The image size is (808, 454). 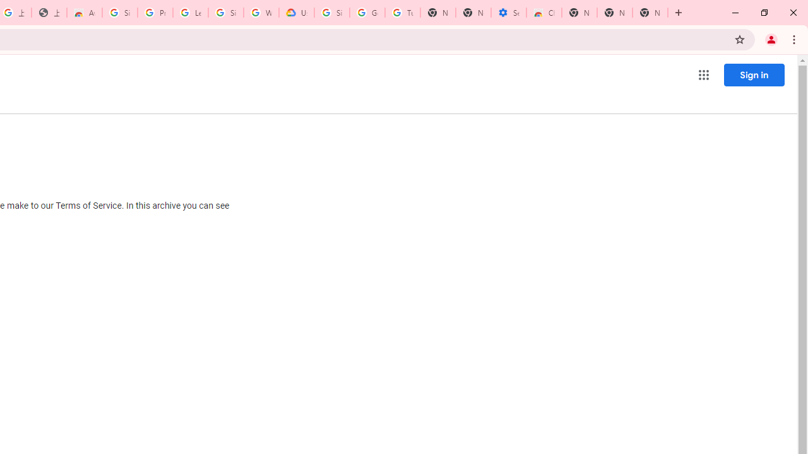 What do you see at coordinates (226, 13) in the screenshot?
I see `Sign in - Google Accounts` at bounding box center [226, 13].